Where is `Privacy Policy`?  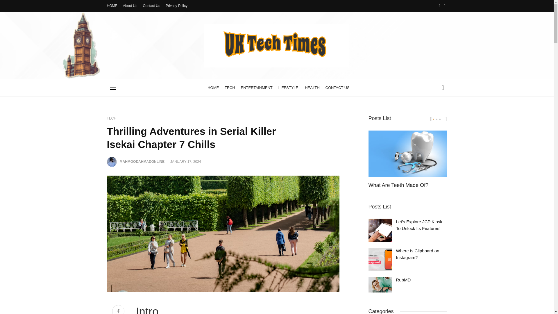 Privacy Policy is located at coordinates (176, 6).